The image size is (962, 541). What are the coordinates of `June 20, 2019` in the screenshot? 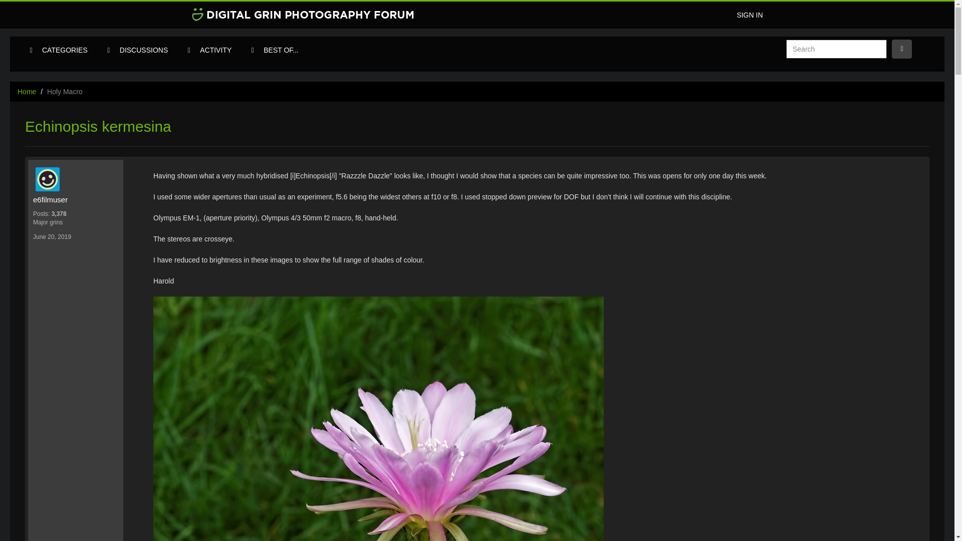 It's located at (52, 236).